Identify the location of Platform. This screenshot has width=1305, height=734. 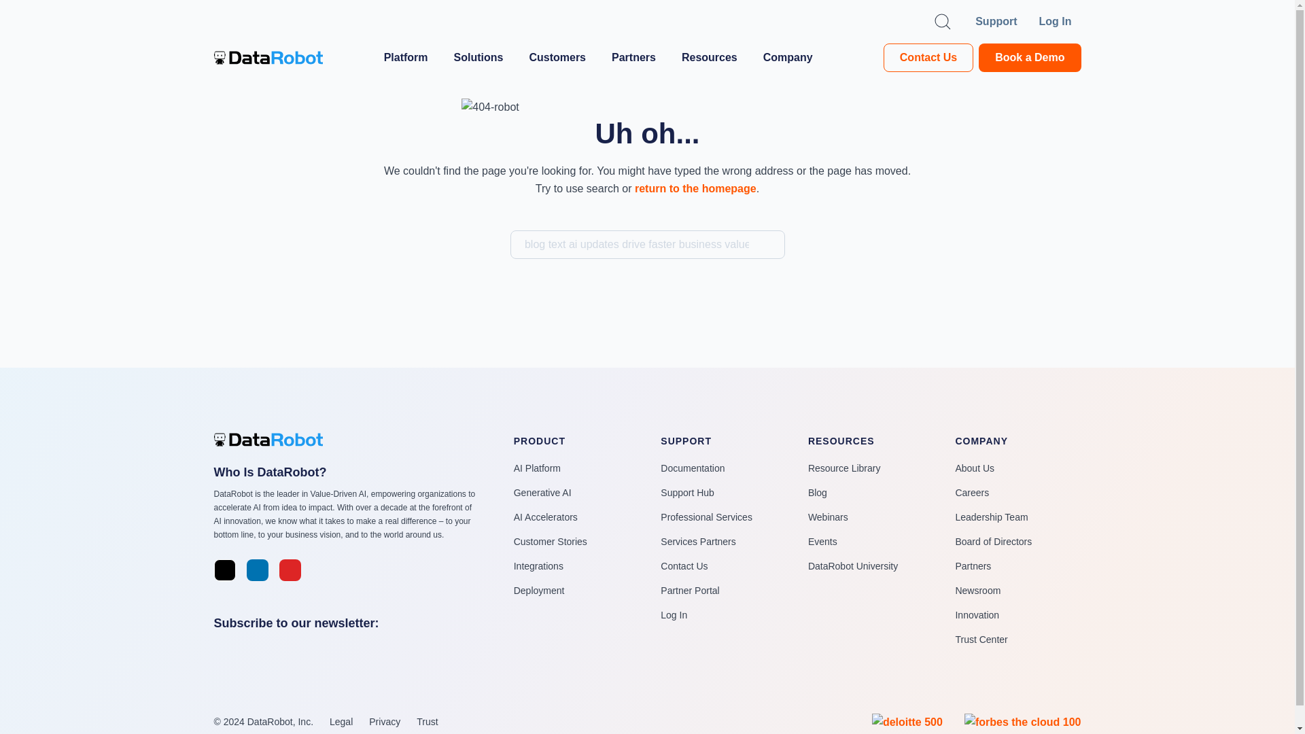
(411, 58).